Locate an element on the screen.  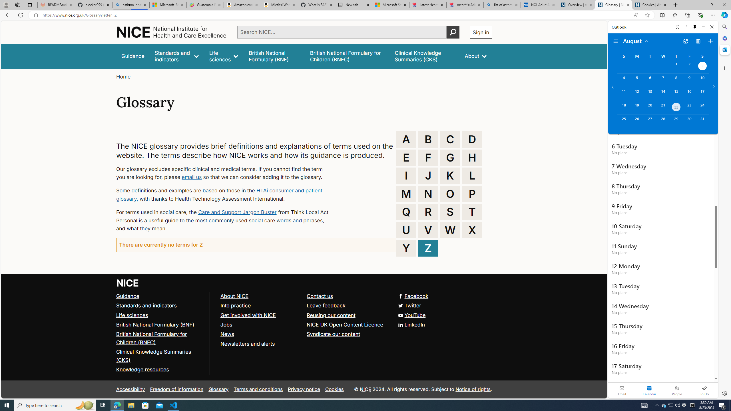
Cookies | About | NICE is located at coordinates (650, 5).